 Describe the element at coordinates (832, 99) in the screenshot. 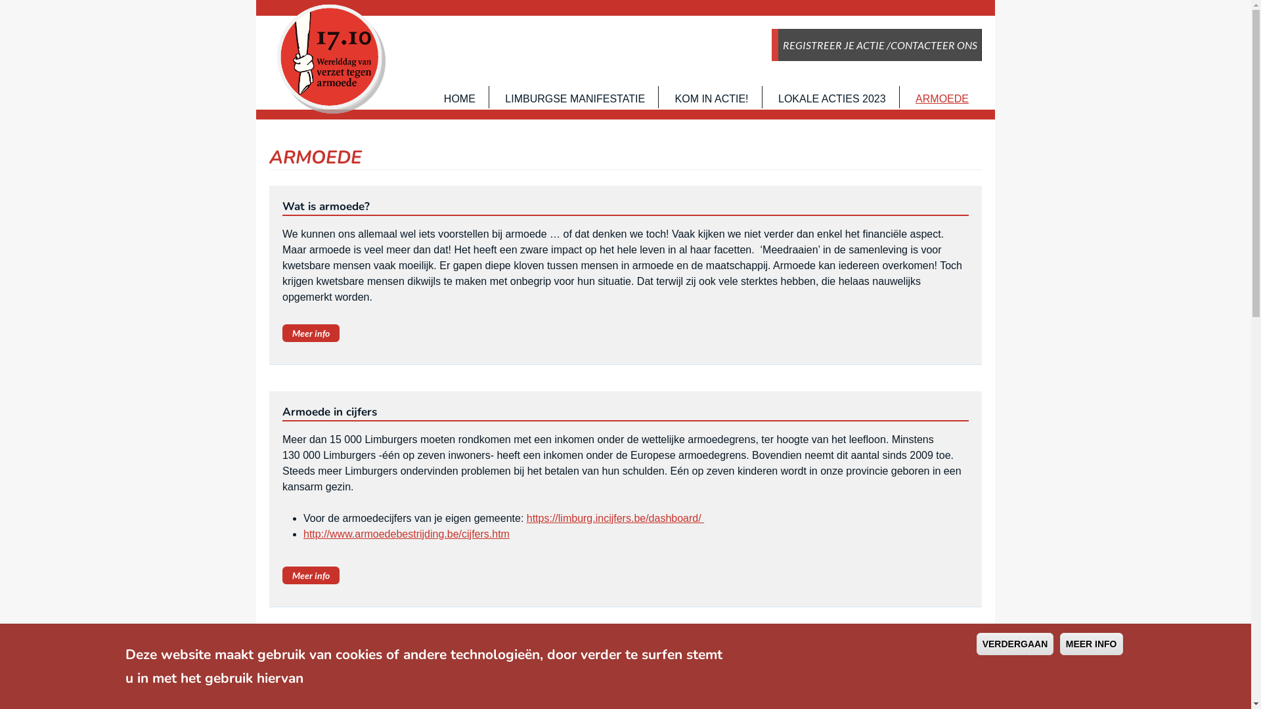

I see `LOKALE ACTIES 2023` at that location.